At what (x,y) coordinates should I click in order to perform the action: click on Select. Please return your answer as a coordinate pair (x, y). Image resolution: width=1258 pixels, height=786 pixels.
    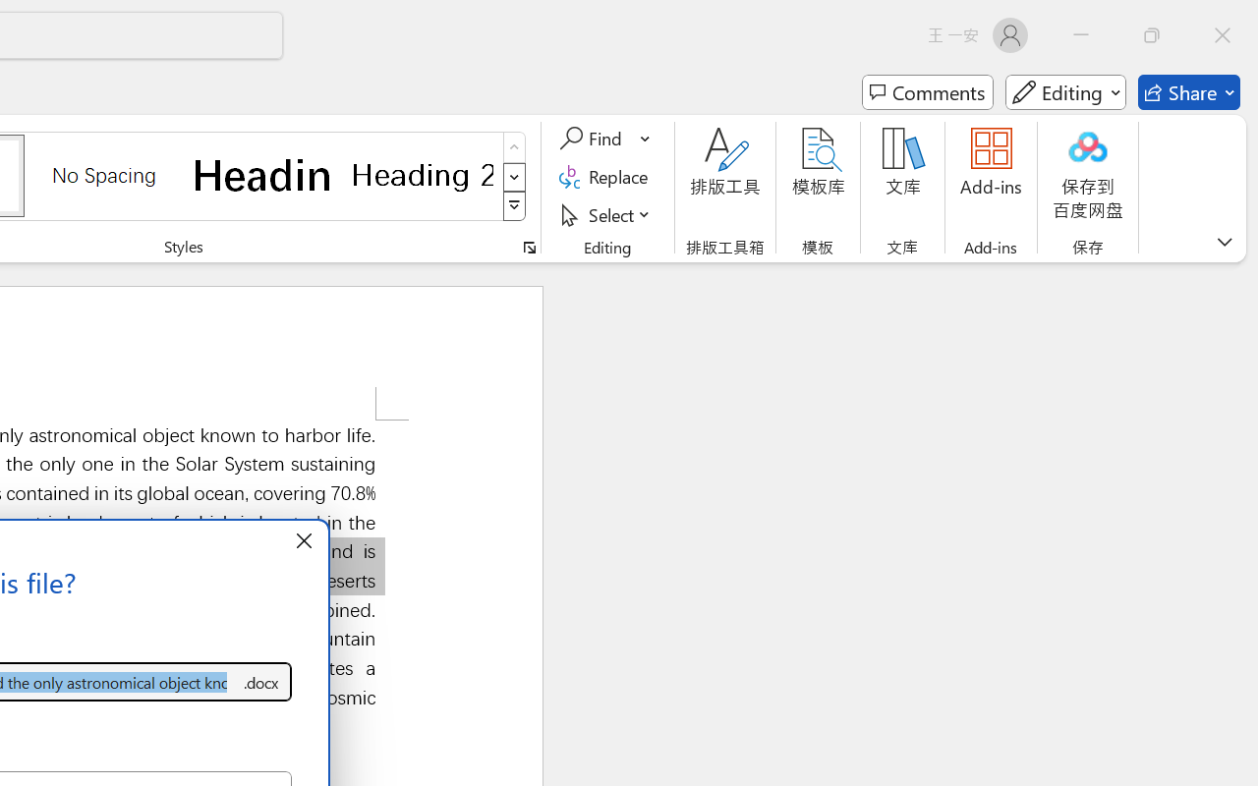
    Looking at the image, I should click on (607, 214).